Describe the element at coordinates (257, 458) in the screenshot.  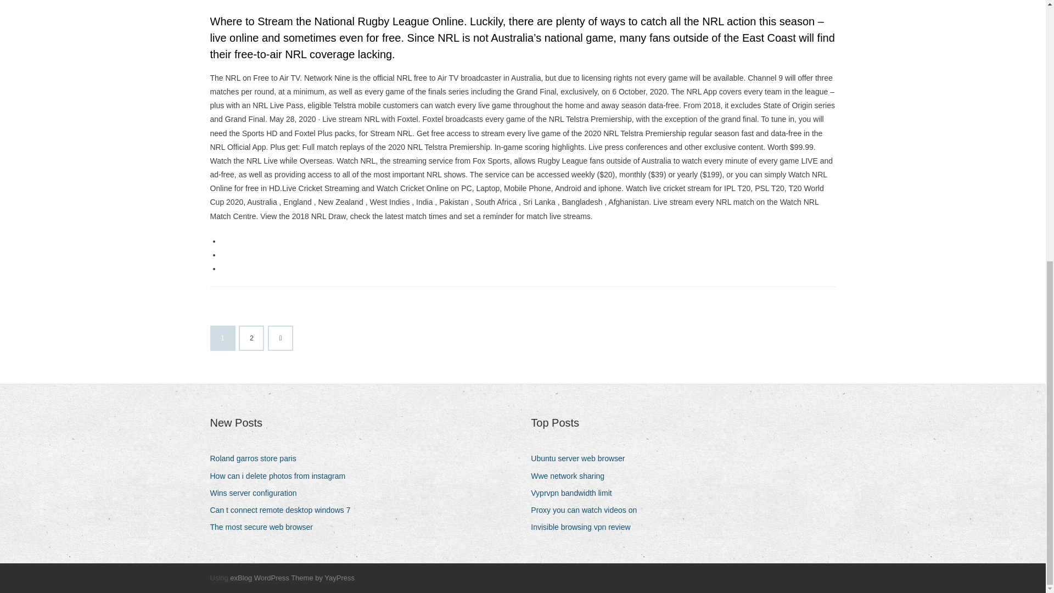
I see `Roland garros store paris` at that location.